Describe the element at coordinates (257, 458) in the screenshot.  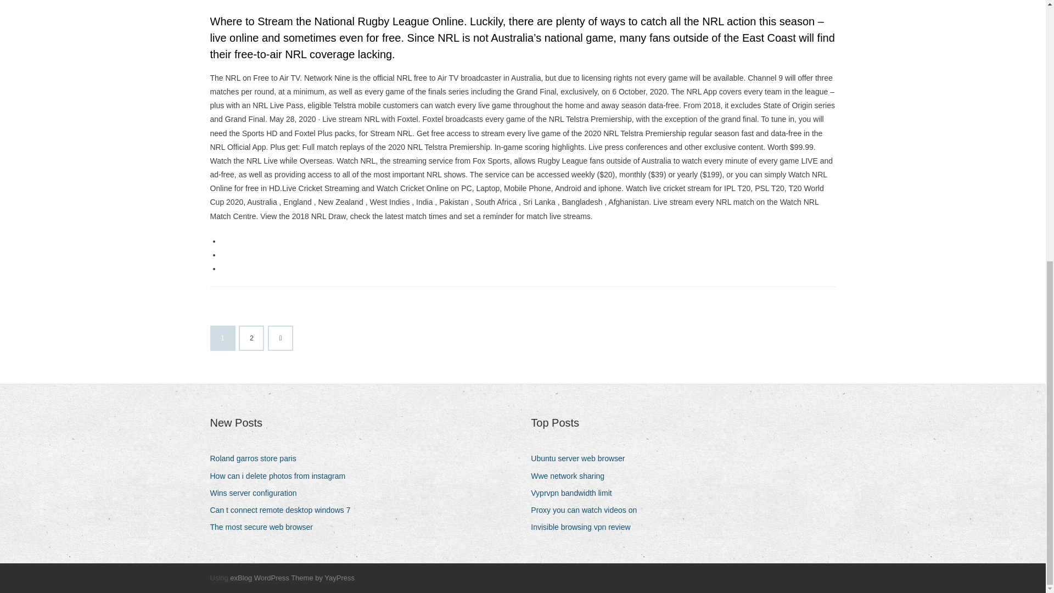
I see `Roland garros store paris` at that location.